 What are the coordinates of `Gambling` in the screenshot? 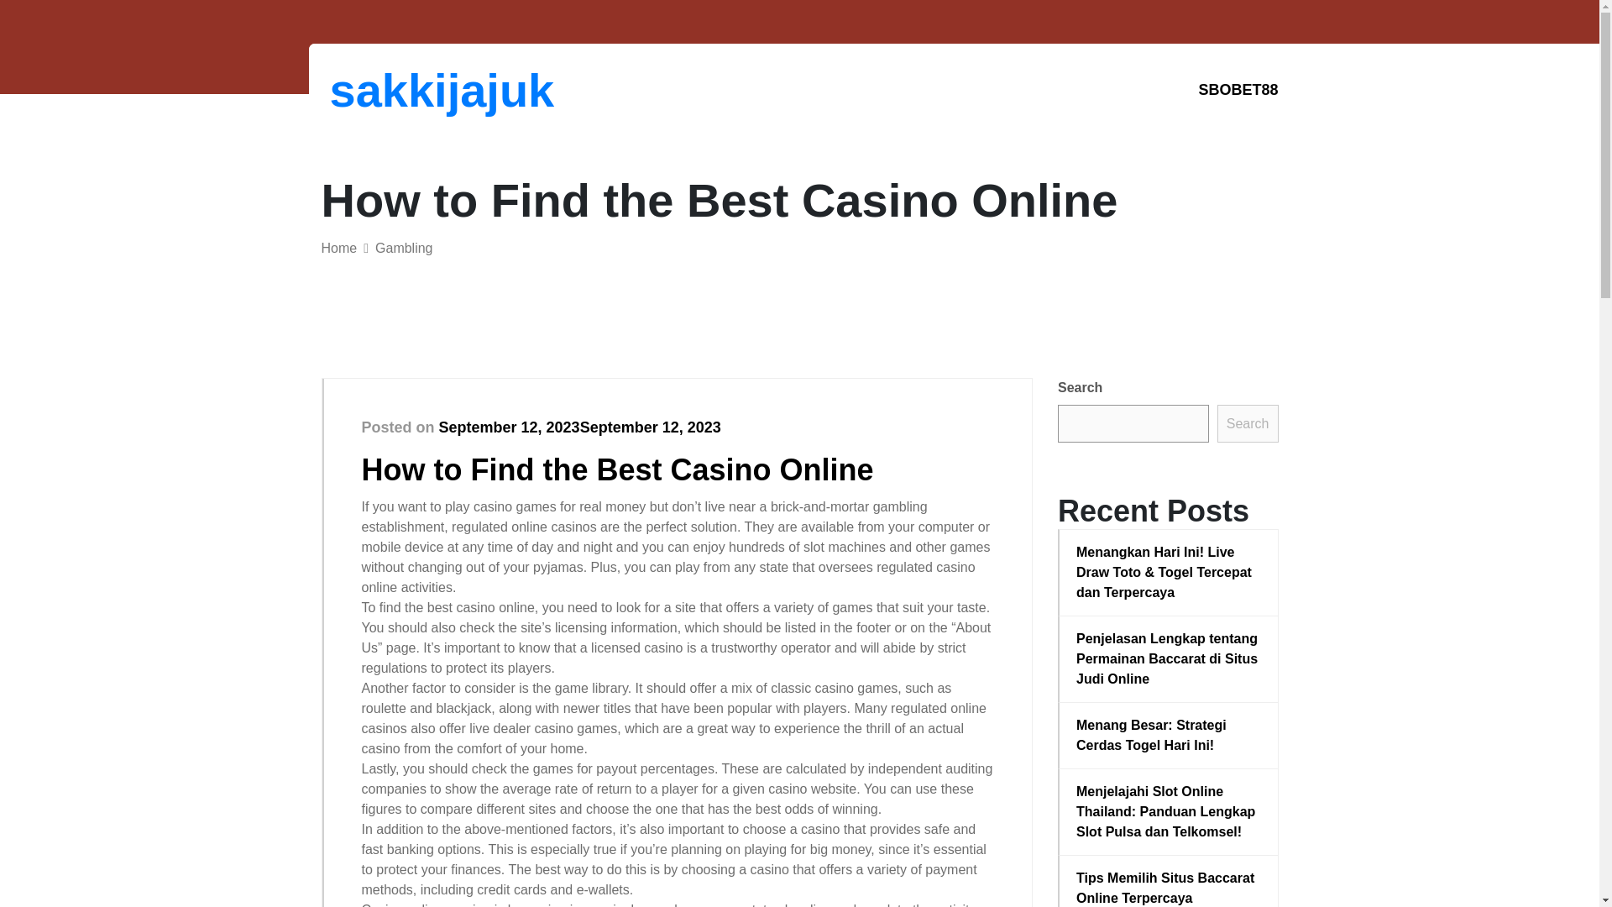 It's located at (403, 248).